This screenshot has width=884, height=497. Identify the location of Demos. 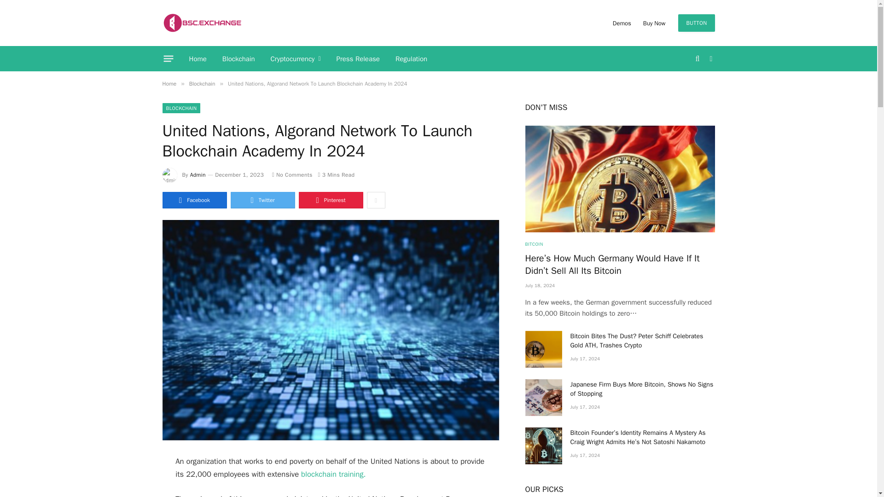
(622, 23).